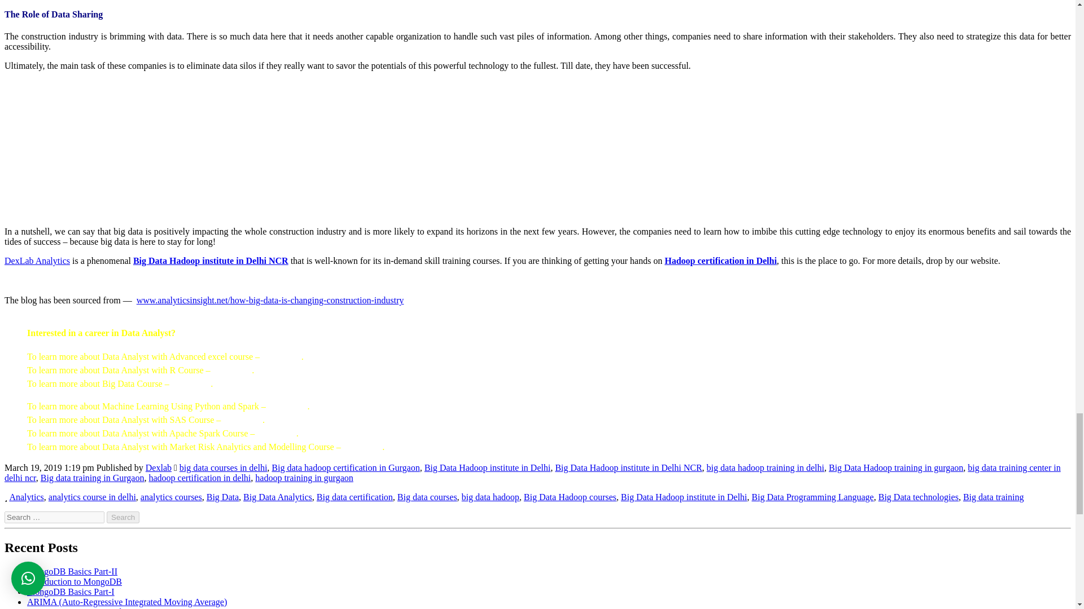 The height and width of the screenshot is (609, 1084). I want to click on Posts by Dexlab, so click(158, 467).